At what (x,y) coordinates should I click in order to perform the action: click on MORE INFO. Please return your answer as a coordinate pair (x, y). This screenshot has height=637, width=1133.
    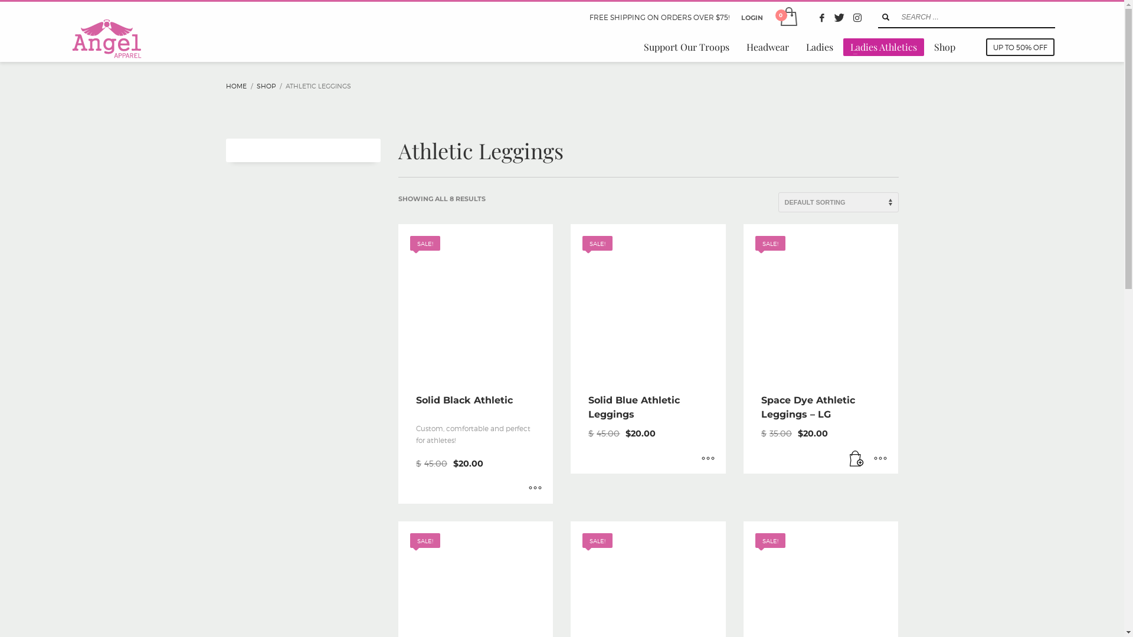
    Looking at the image, I should click on (880, 459).